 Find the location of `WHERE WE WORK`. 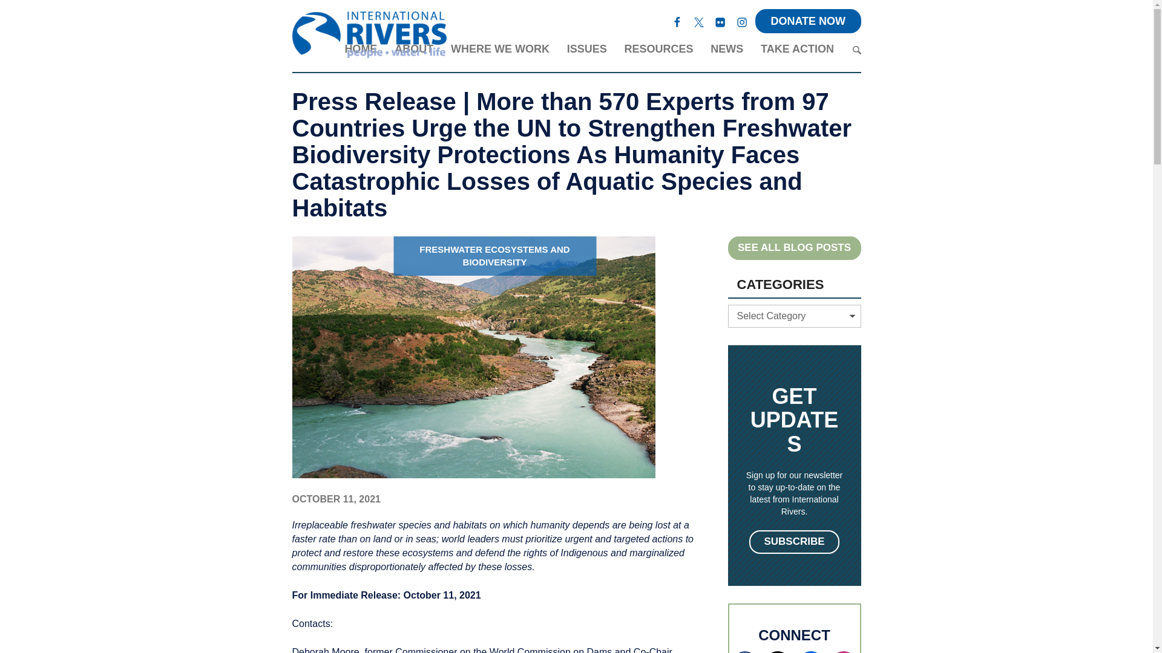

WHERE WE WORK is located at coordinates (500, 51).